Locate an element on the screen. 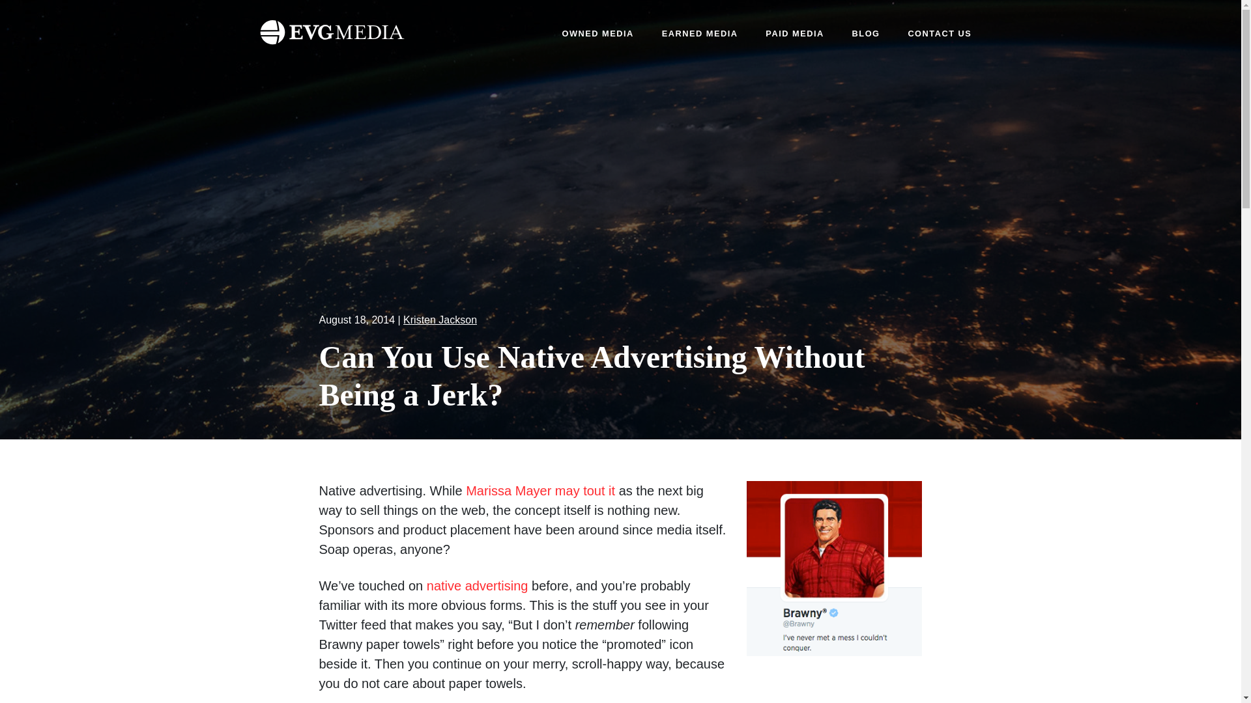 This screenshot has width=1251, height=703. BLOG is located at coordinates (866, 34).